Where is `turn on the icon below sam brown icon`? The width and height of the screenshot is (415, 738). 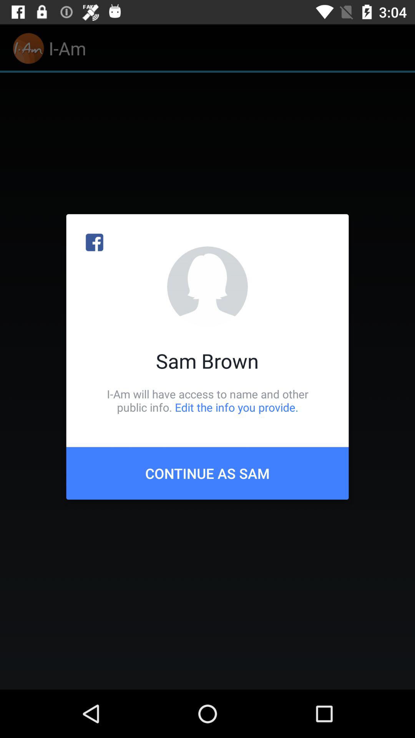 turn on the icon below sam brown icon is located at coordinates (207, 401).